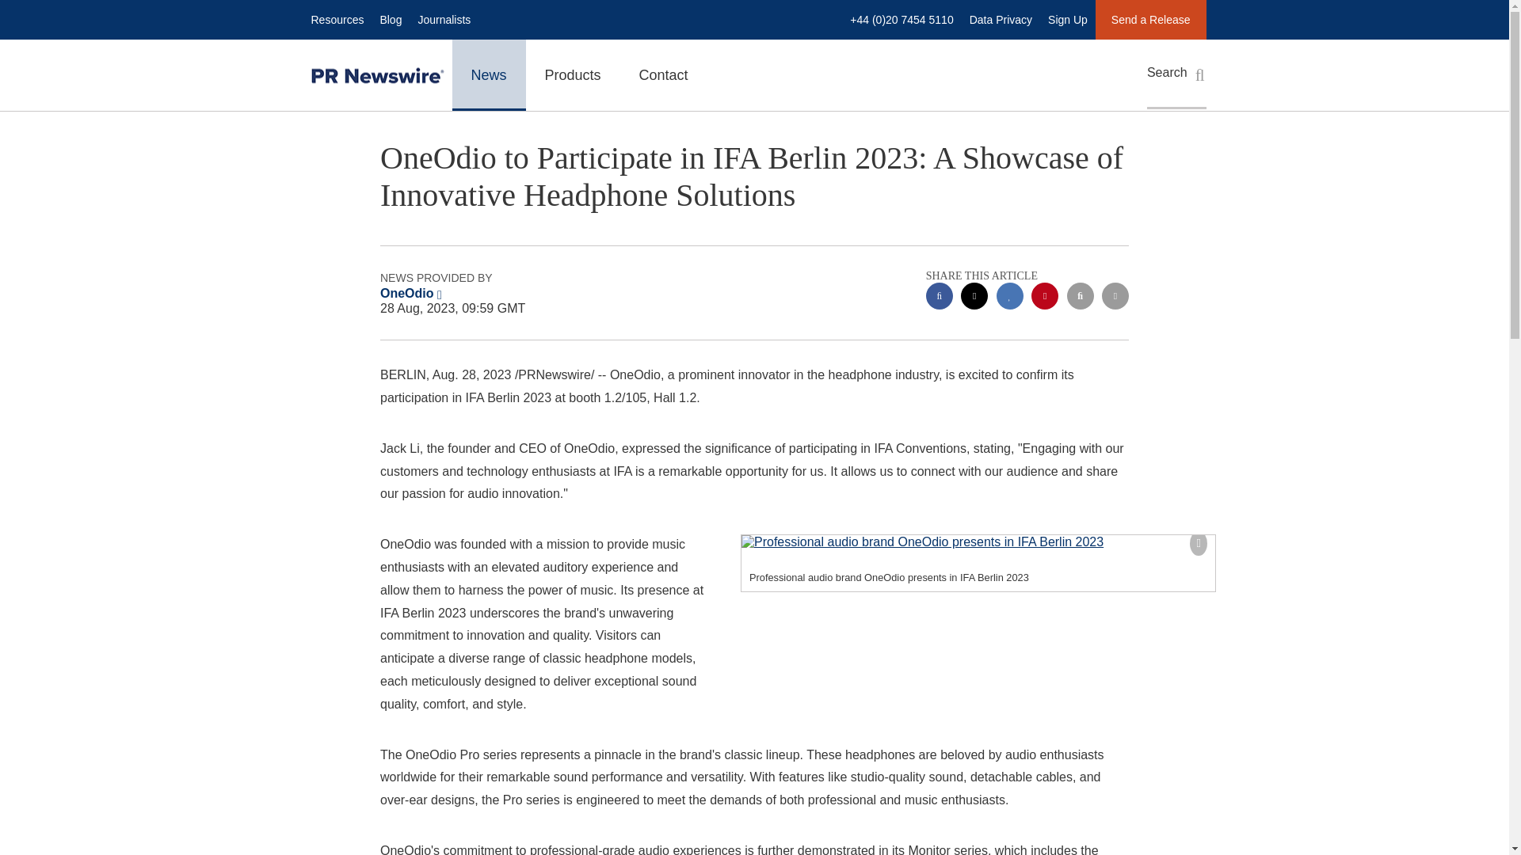 The height and width of the screenshot is (855, 1521). What do you see at coordinates (1150, 19) in the screenshot?
I see `Send a Release` at bounding box center [1150, 19].